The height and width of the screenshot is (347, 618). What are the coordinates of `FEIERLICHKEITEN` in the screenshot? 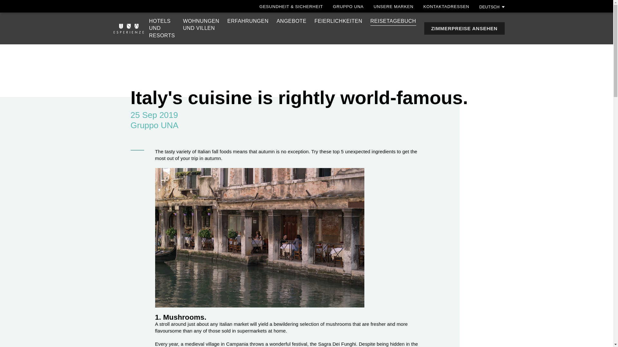 It's located at (338, 21).